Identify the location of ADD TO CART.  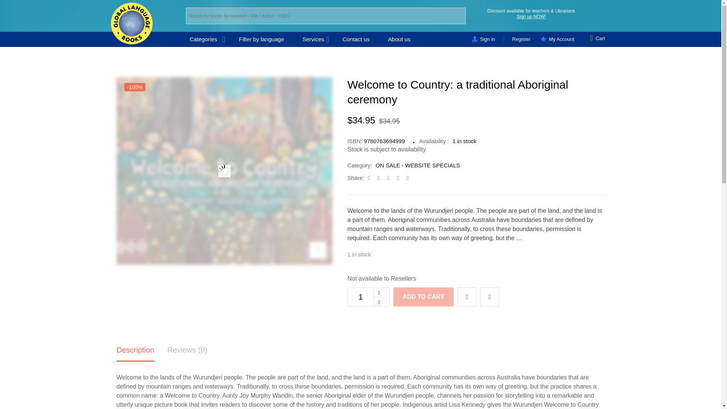
(423, 297).